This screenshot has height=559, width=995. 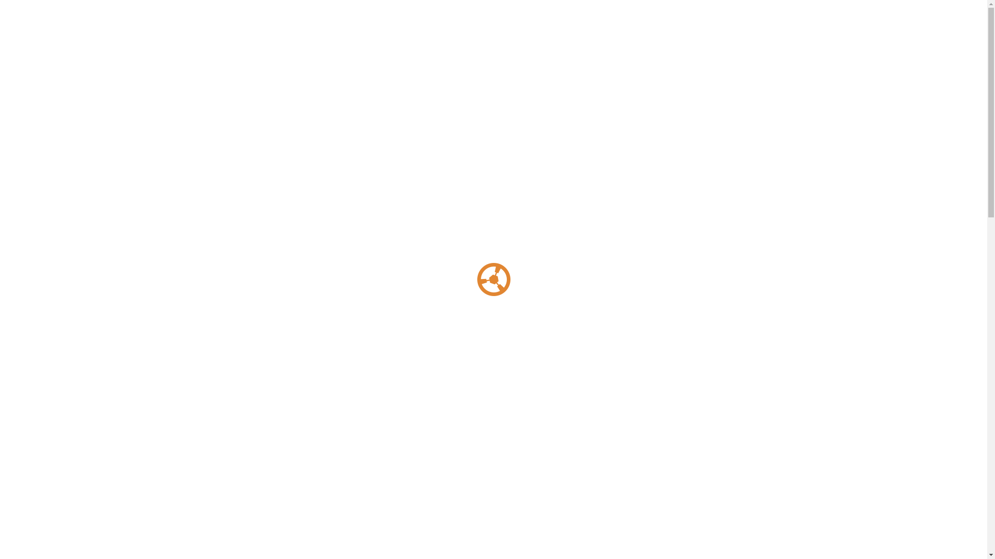 I want to click on Stichwort, so click(x=302, y=472).